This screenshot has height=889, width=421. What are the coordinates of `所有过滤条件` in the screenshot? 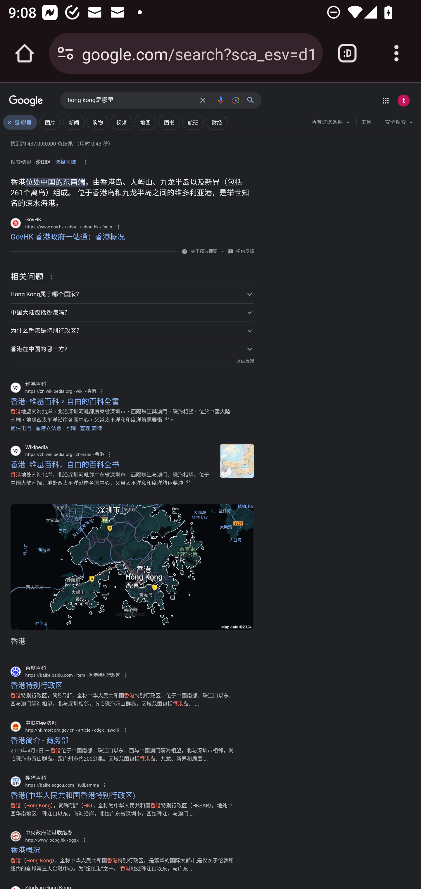 It's located at (331, 123).